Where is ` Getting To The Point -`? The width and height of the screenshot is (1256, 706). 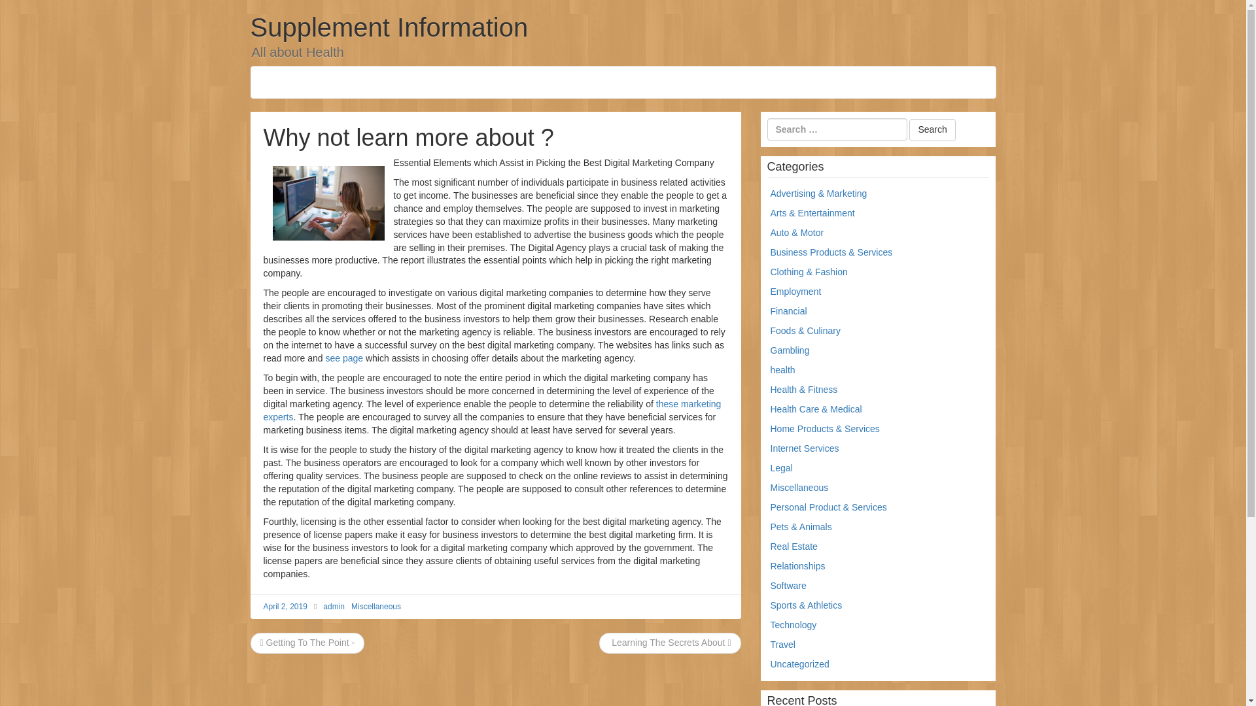
 Getting To The Point - is located at coordinates (307, 643).